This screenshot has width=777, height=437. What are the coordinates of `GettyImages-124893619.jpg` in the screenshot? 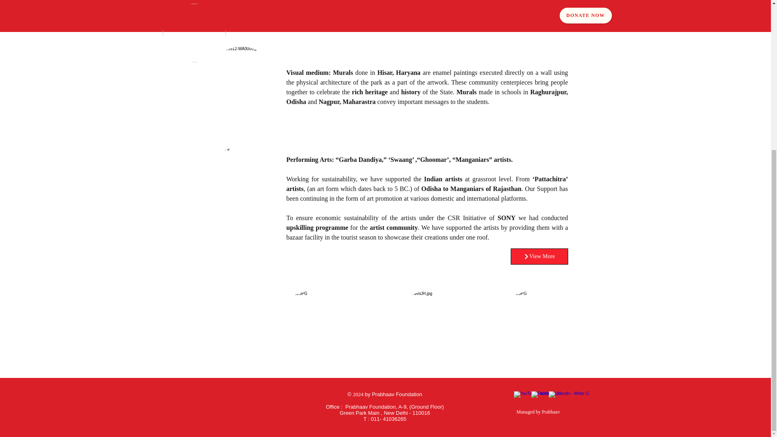 It's located at (241, 5).